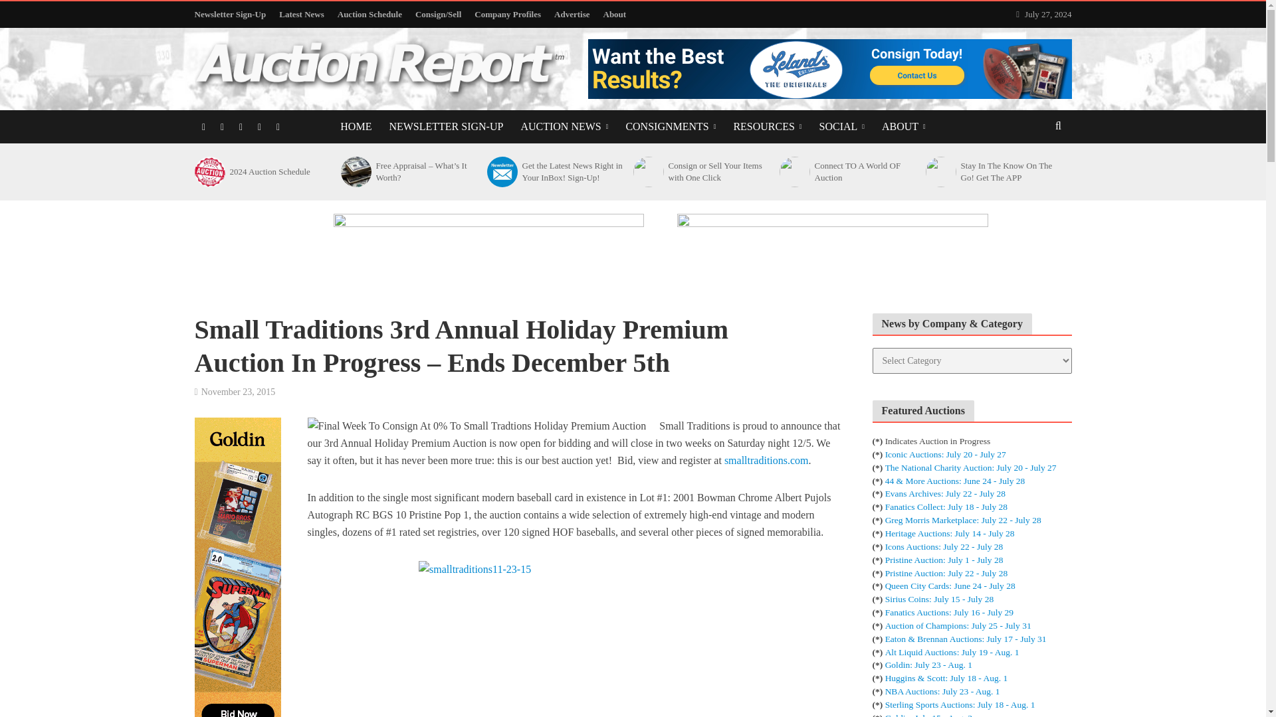 The image size is (1276, 717). I want to click on Advertise, so click(572, 15).